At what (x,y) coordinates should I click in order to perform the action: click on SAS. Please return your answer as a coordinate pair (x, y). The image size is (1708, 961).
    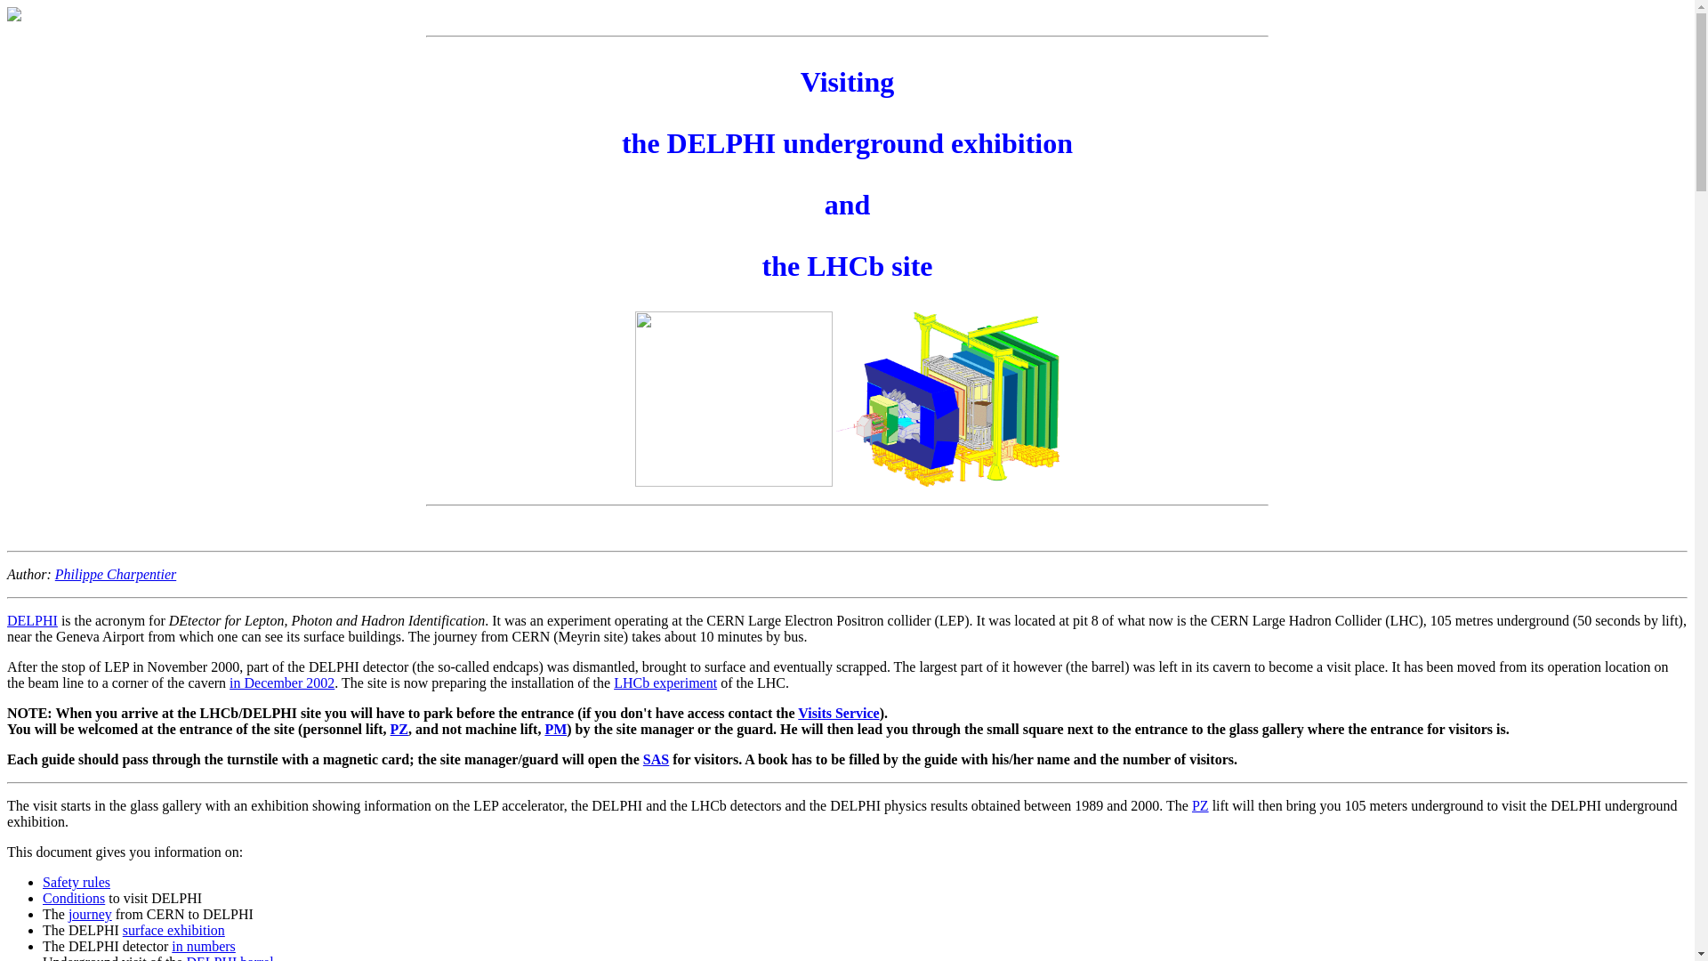
    Looking at the image, I should click on (657, 760).